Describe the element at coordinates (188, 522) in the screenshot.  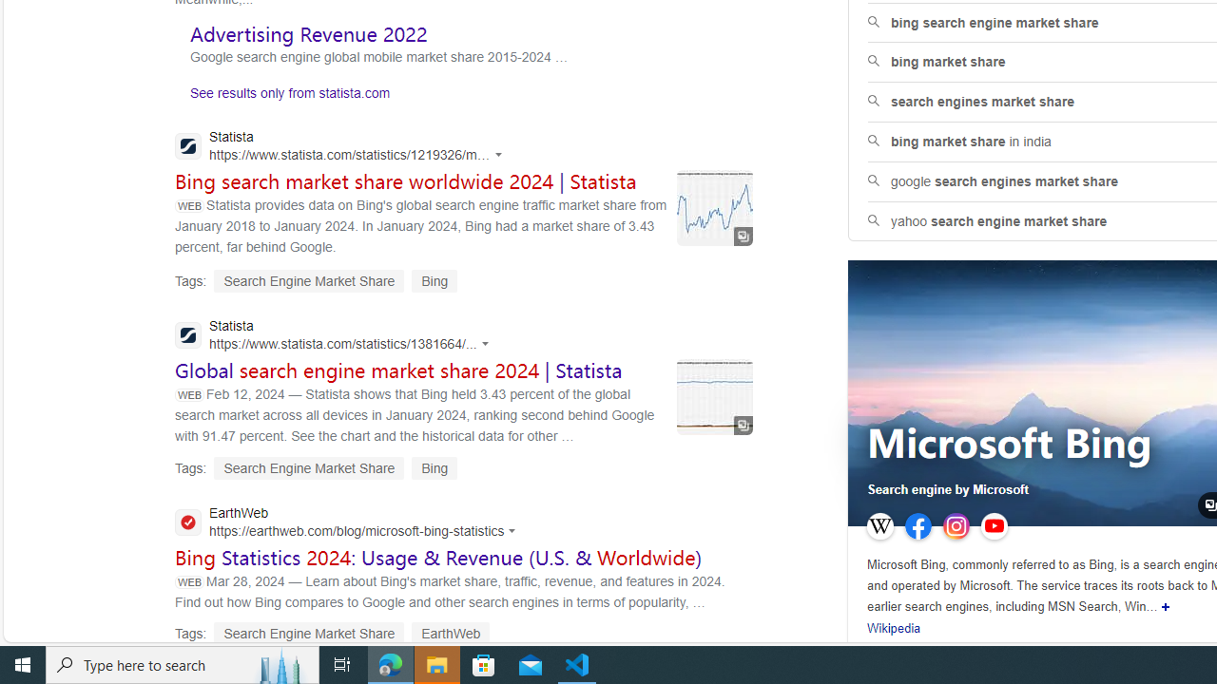
I see `Global web icon` at that location.